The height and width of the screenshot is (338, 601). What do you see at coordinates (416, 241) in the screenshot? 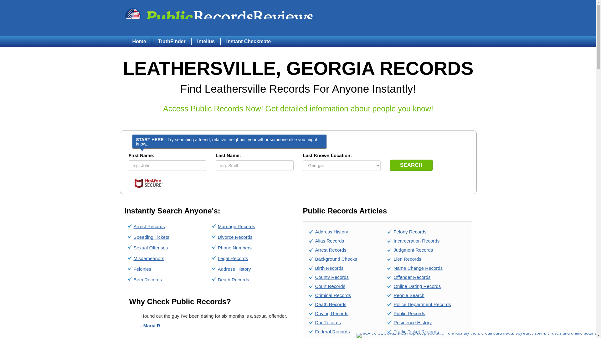
I see `Incarceration Records` at bounding box center [416, 241].